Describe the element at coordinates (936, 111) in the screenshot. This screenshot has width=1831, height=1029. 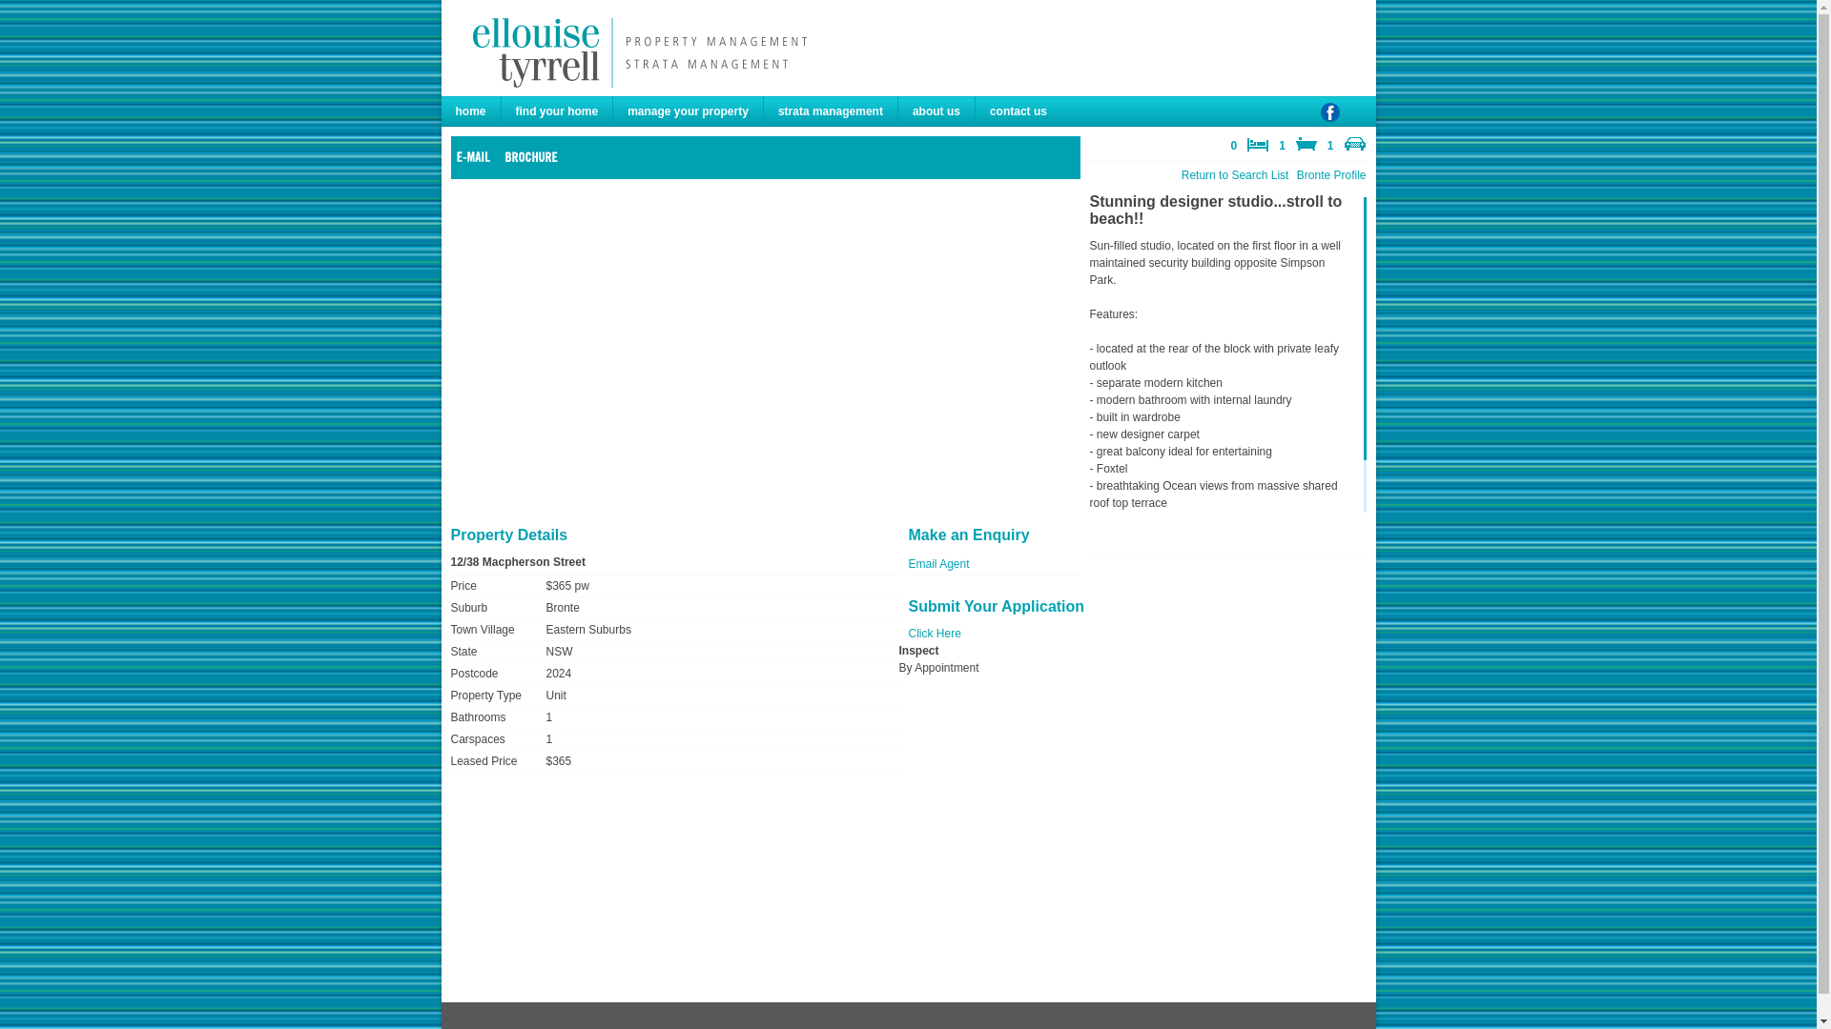
I see `about us` at that location.